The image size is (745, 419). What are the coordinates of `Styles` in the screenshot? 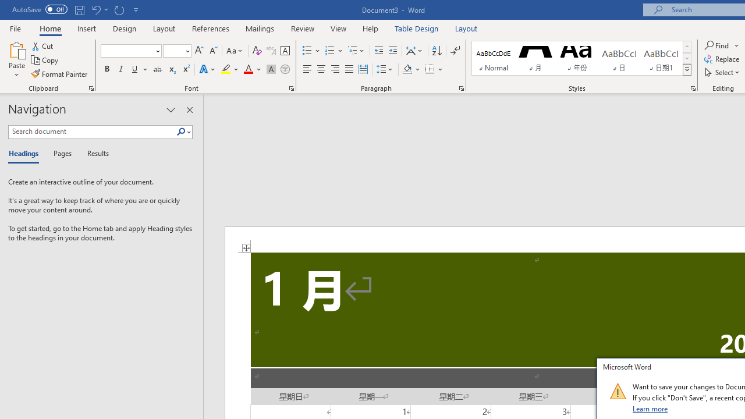 It's located at (687, 70).